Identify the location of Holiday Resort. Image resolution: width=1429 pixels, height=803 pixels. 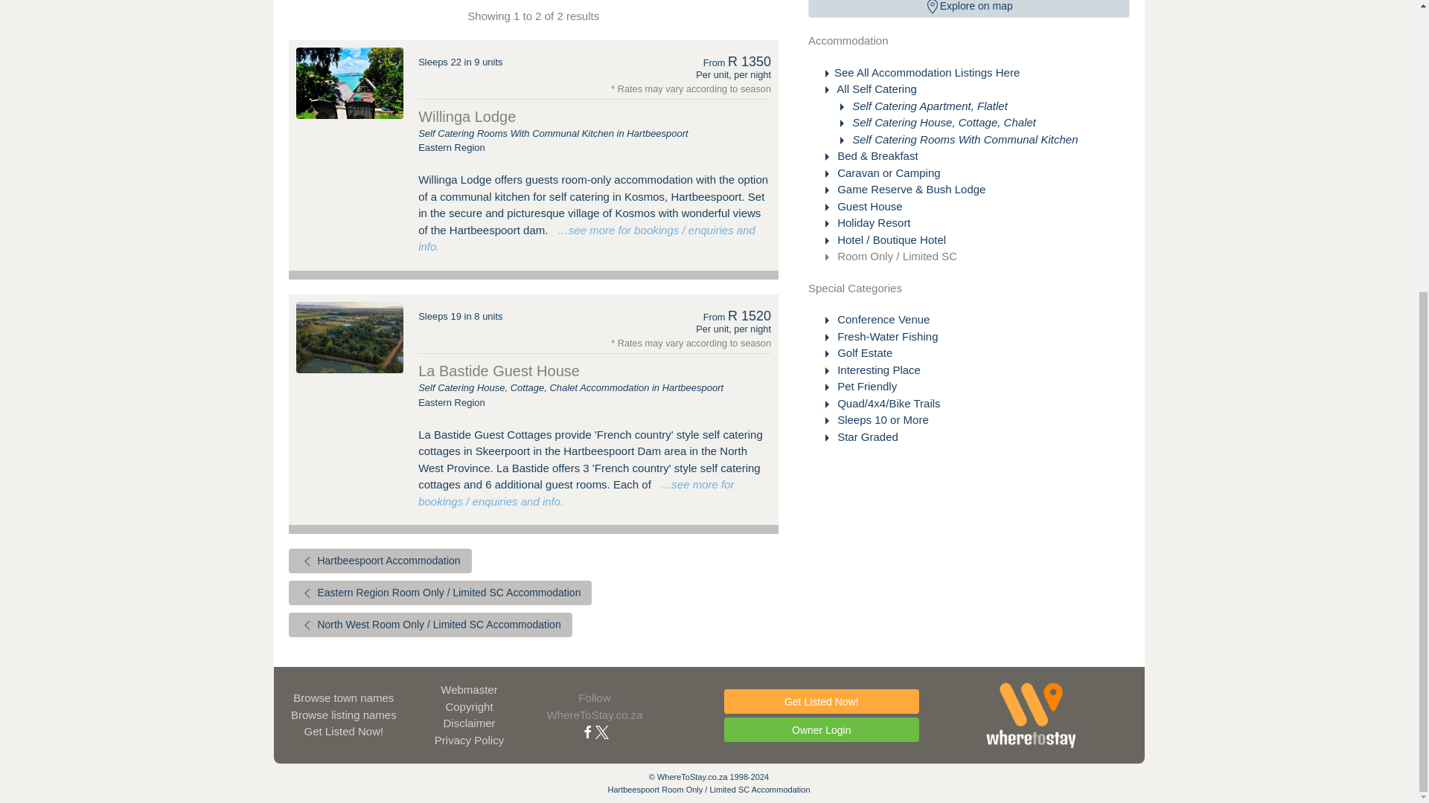
(872, 222).